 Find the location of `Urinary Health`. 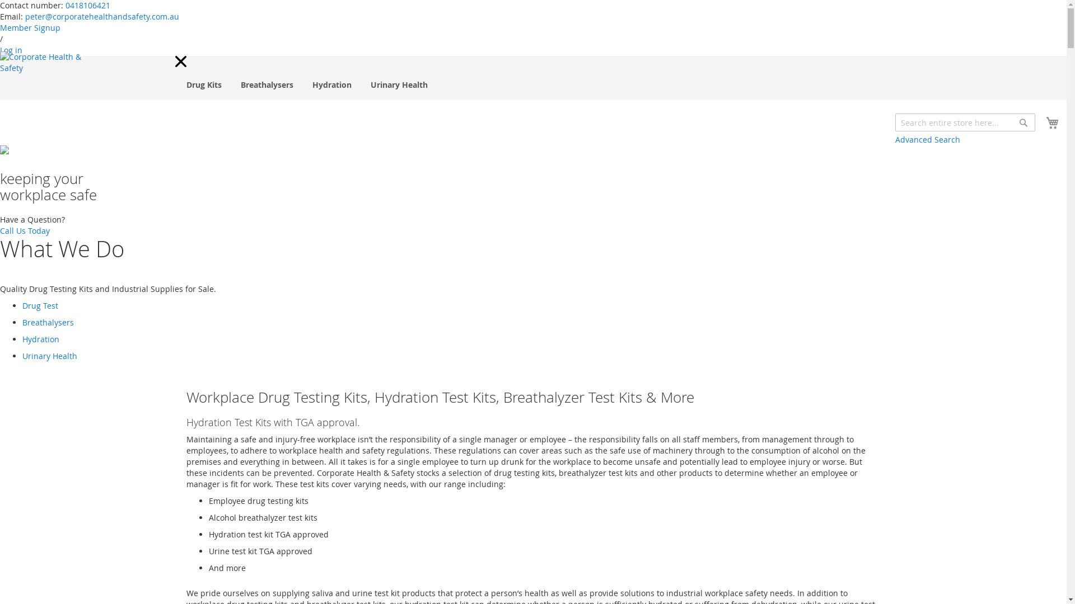

Urinary Health is located at coordinates (50, 356).